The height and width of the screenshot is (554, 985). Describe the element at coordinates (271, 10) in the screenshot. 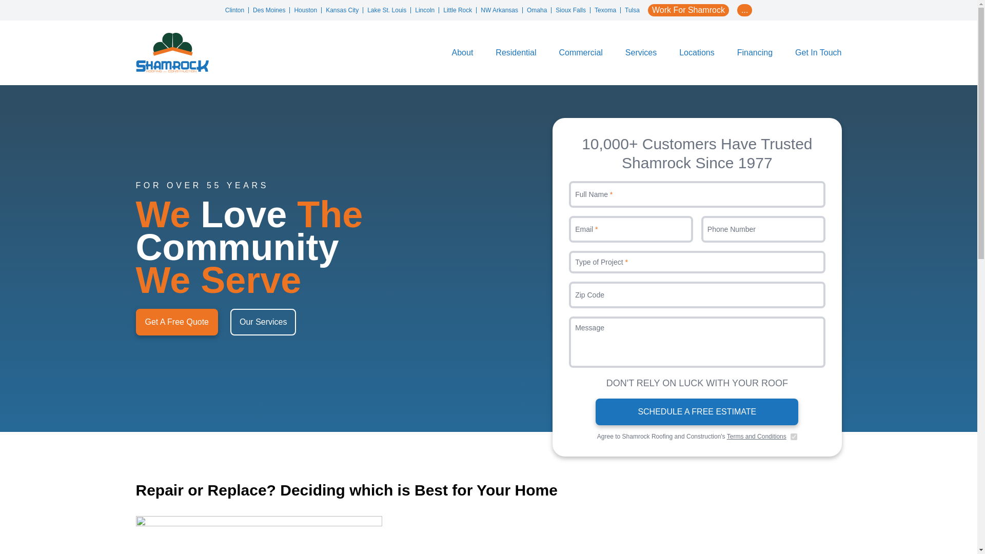

I see `Des Moines` at that location.